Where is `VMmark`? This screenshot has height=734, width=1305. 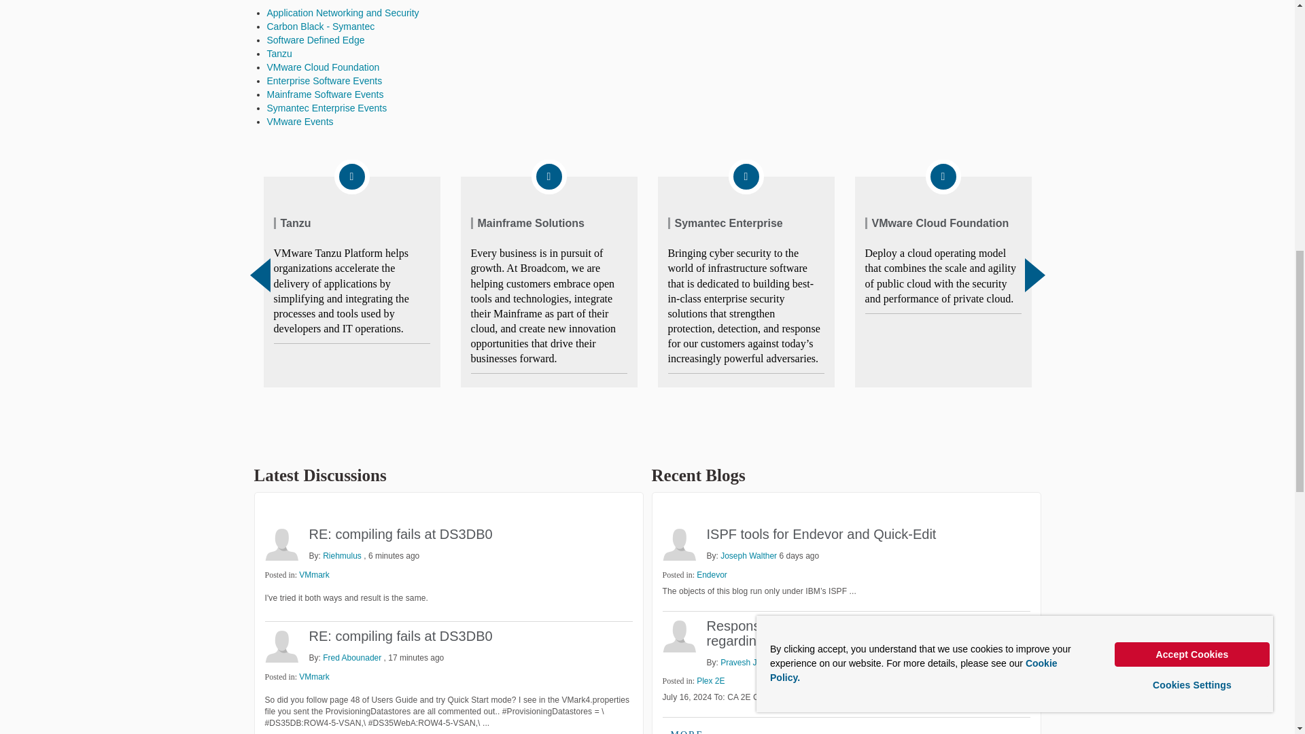
VMmark is located at coordinates (314, 677).